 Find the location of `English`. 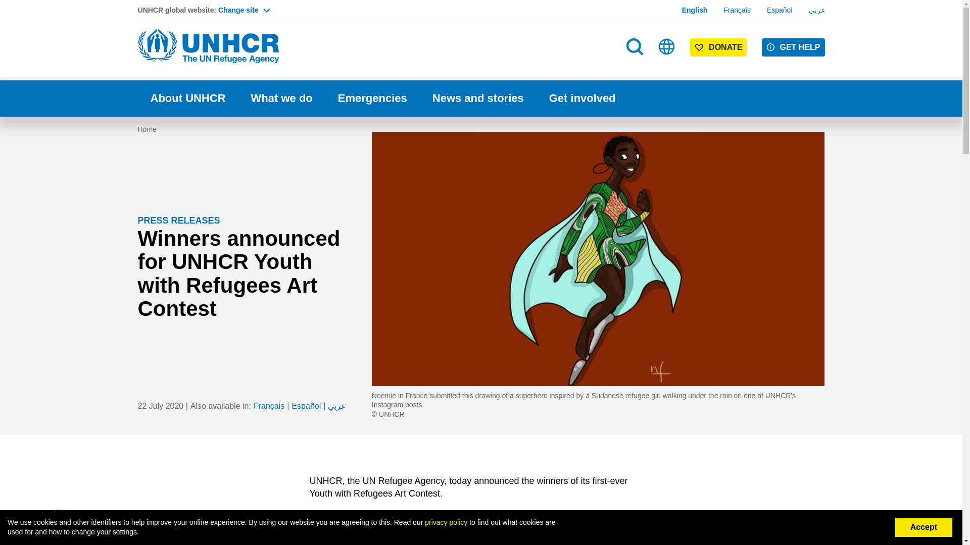

English is located at coordinates (695, 10).